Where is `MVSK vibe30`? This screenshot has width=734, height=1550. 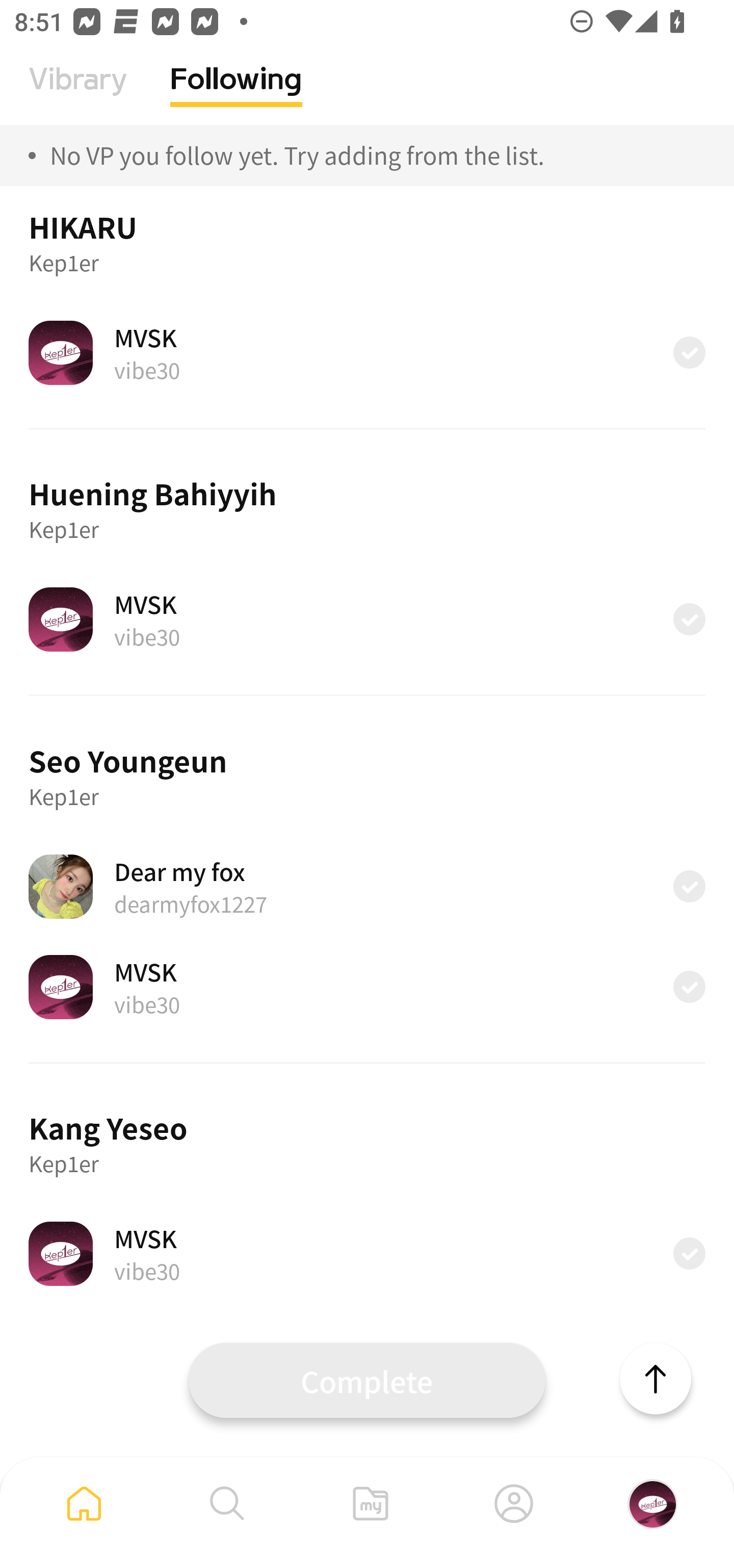 MVSK vibe30 is located at coordinates (367, 987).